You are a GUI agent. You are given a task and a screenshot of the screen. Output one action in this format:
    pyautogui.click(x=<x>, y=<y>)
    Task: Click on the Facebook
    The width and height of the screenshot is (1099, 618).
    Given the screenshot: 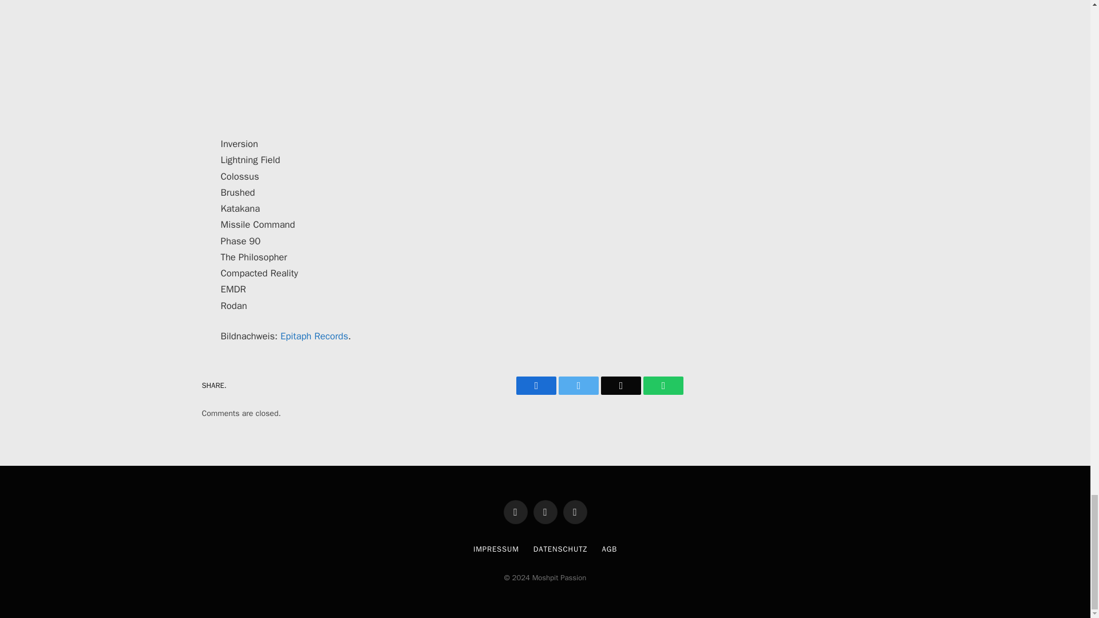 What is the action you would take?
    pyautogui.click(x=515, y=512)
    